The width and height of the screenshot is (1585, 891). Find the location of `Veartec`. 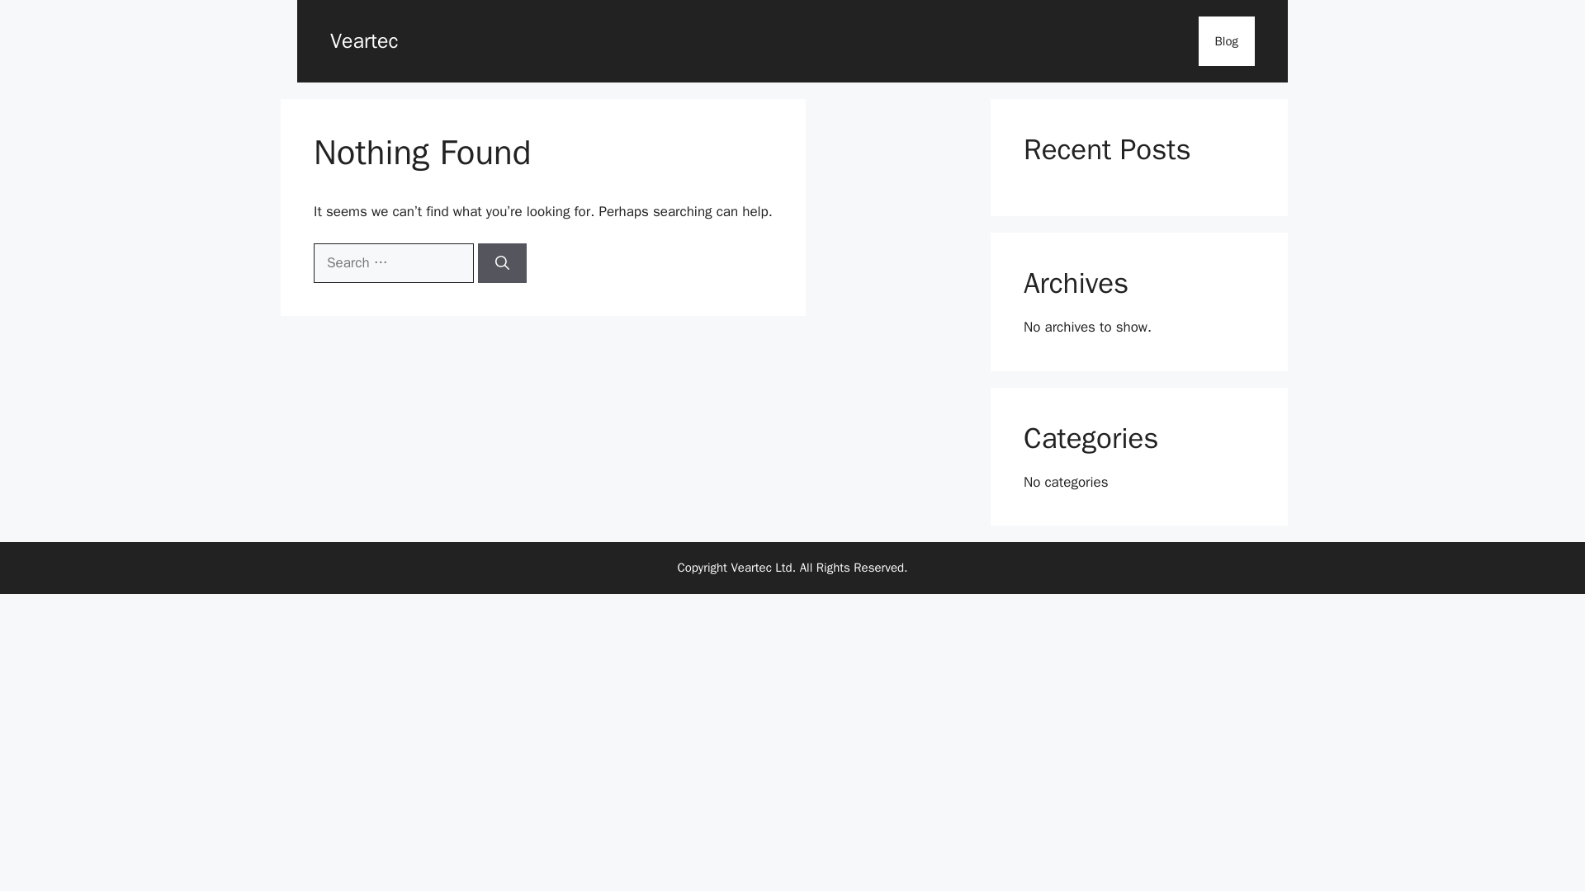

Veartec is located at coordinates (363, 40).